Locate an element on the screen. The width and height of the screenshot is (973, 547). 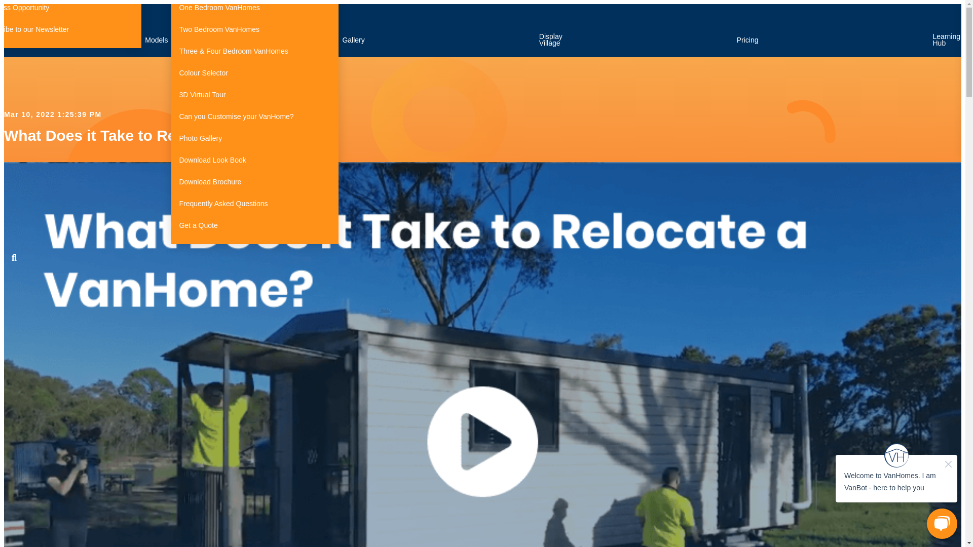
Download Look Book is located at coordinates (254, 160).